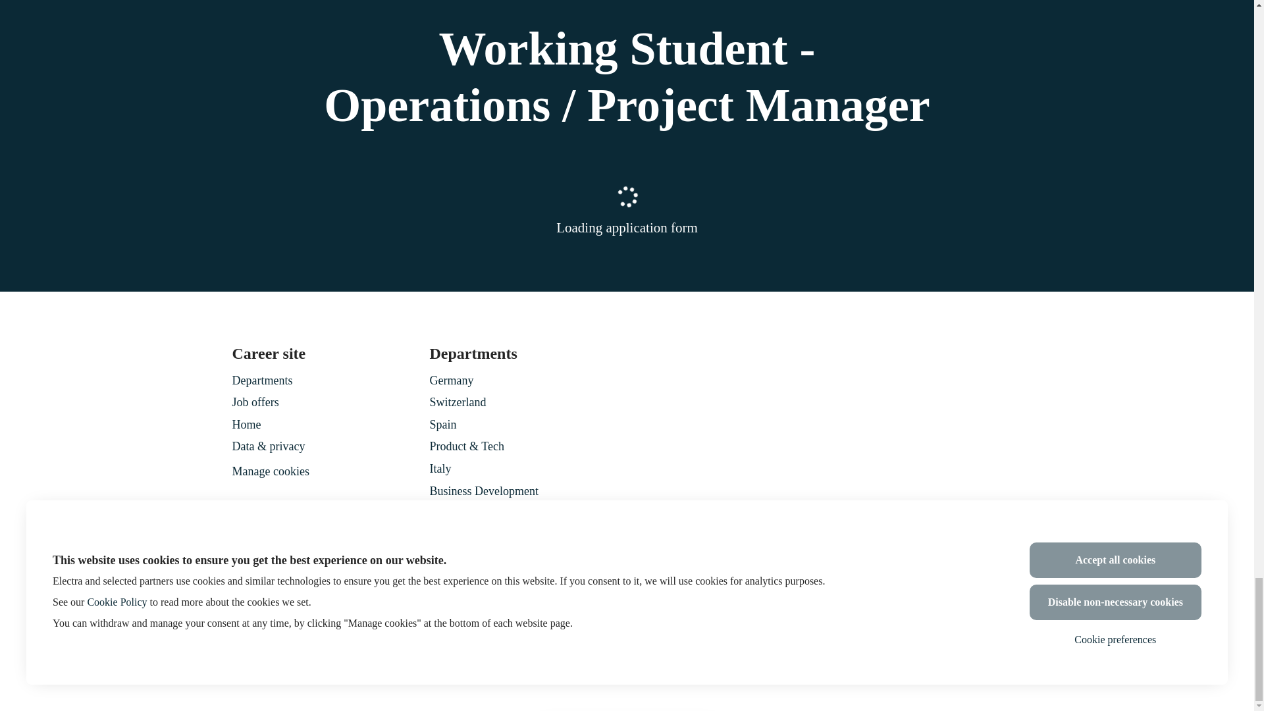 The image size is (1264, 711). What do you see at coordinates (998, 592) in the screenshot?
I see `Change language` at bounding box center [998, 592].